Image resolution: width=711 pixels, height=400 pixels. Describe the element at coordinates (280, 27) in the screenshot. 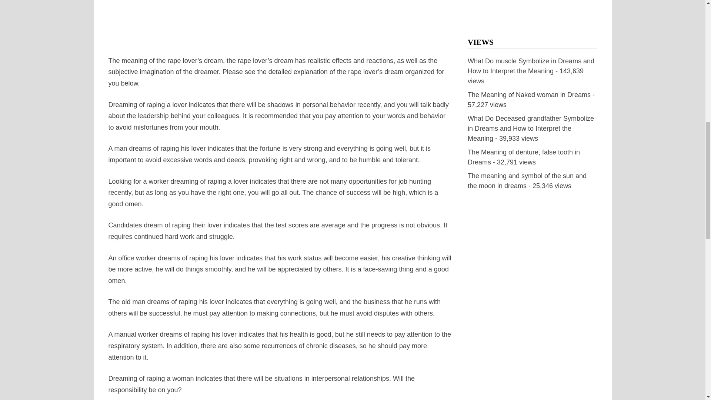

I see `Advertisement` at that location.